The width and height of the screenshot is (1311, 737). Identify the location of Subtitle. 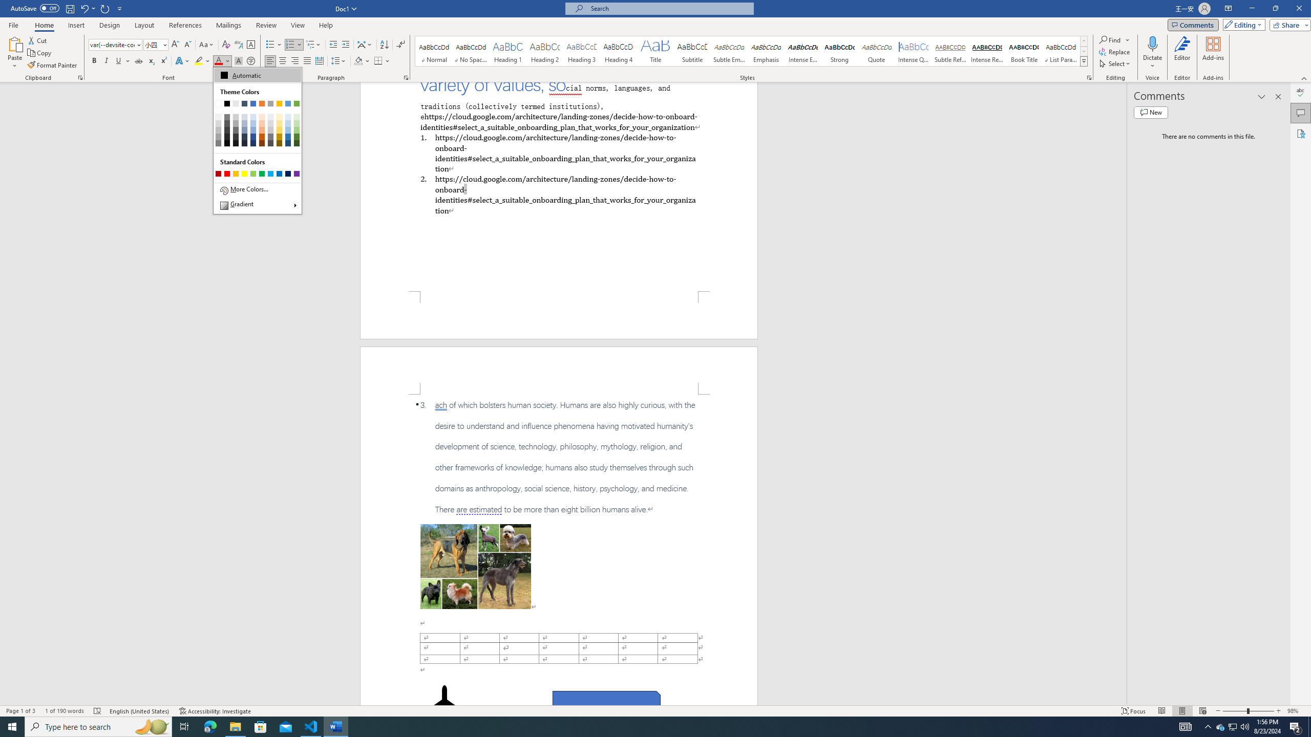
(692, 51).